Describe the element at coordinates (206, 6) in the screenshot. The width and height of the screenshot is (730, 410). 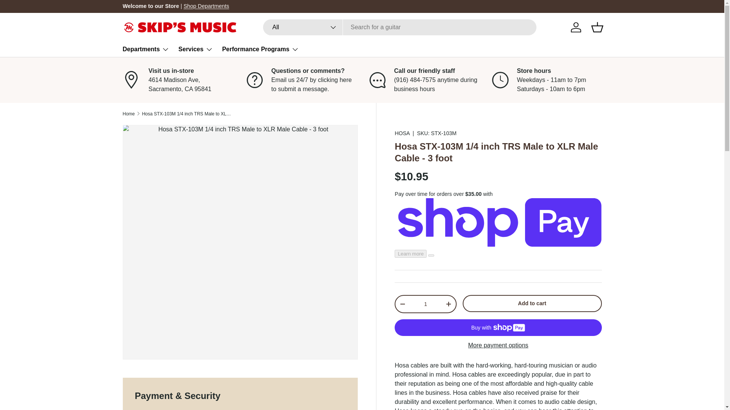
I see `Shop Departments` at that location.